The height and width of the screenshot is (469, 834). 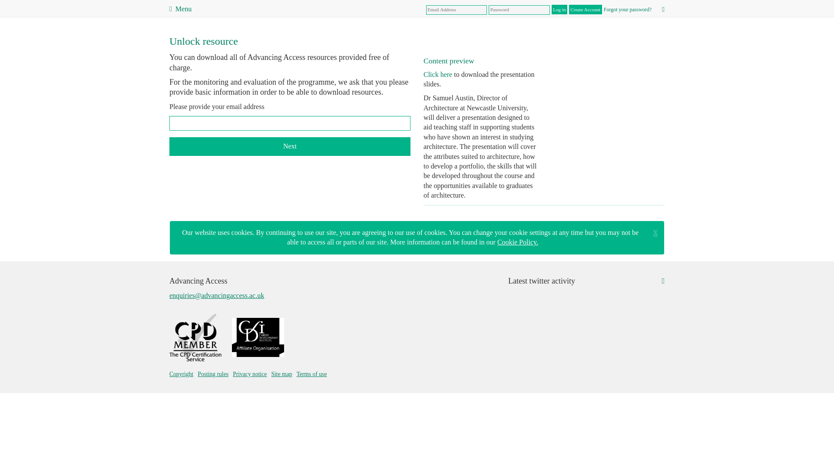 I want to click on Click here, so click(x=438, y=75).